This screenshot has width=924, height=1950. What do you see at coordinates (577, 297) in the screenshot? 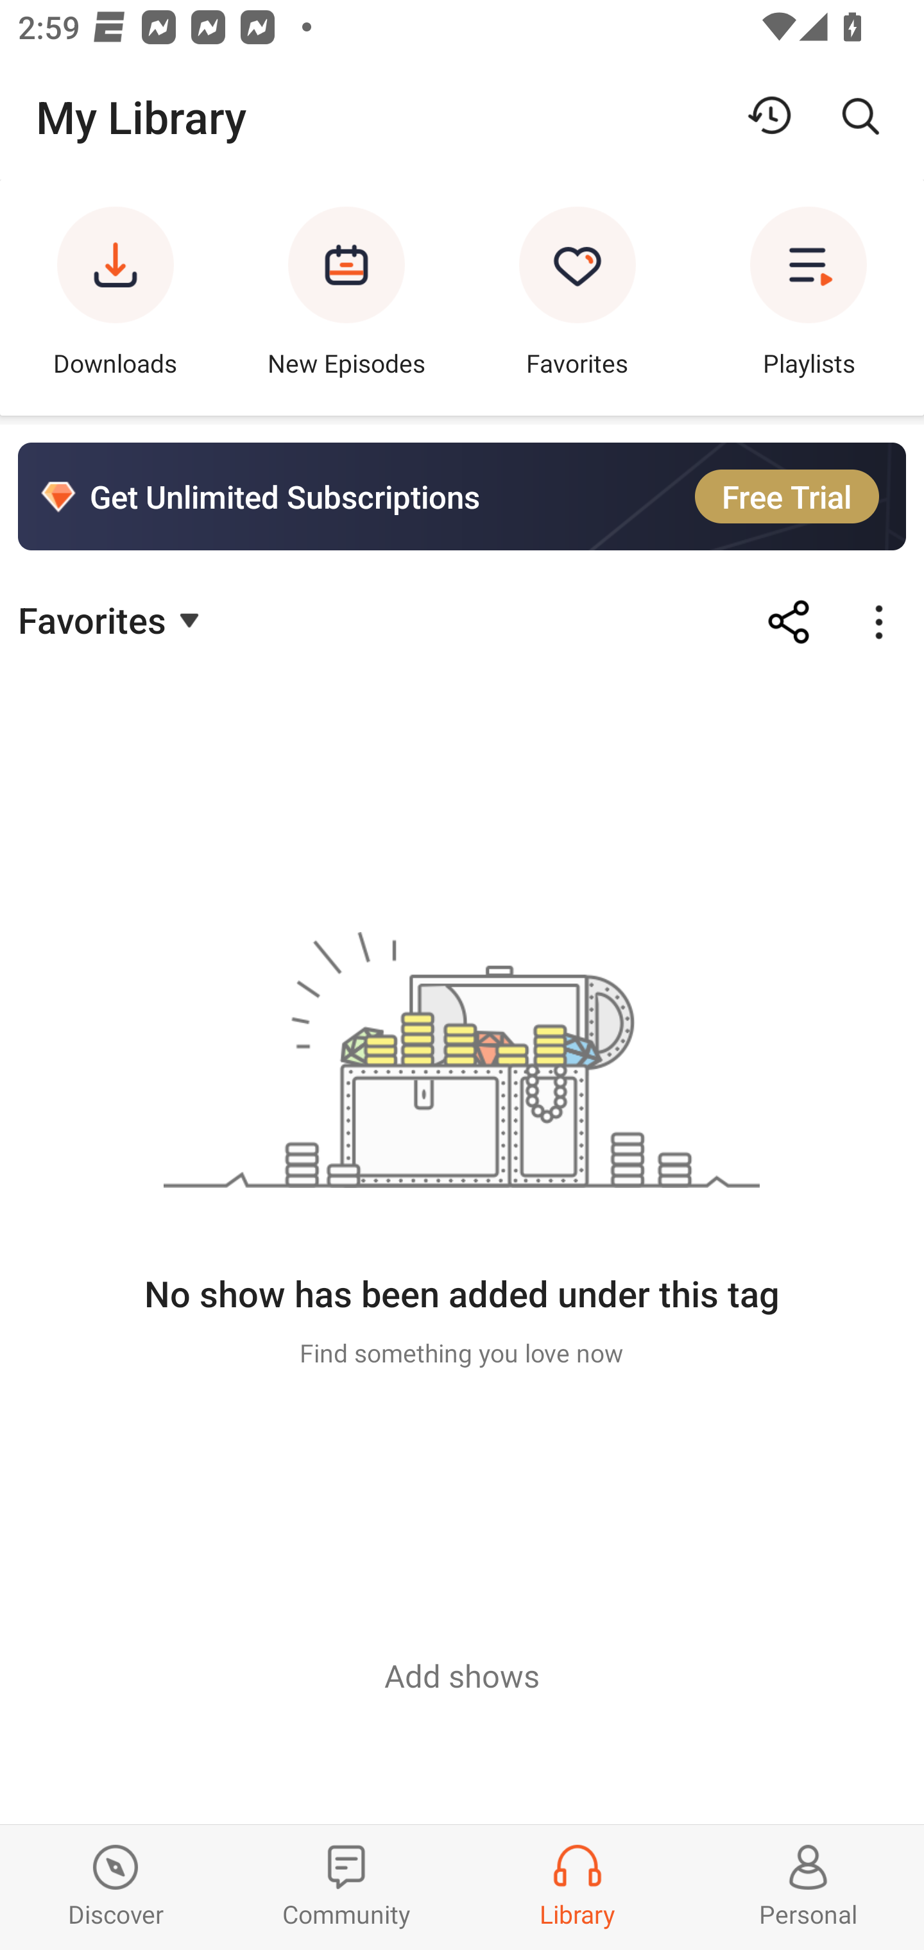
I see `Favorites` at bounding box center [577, 297].